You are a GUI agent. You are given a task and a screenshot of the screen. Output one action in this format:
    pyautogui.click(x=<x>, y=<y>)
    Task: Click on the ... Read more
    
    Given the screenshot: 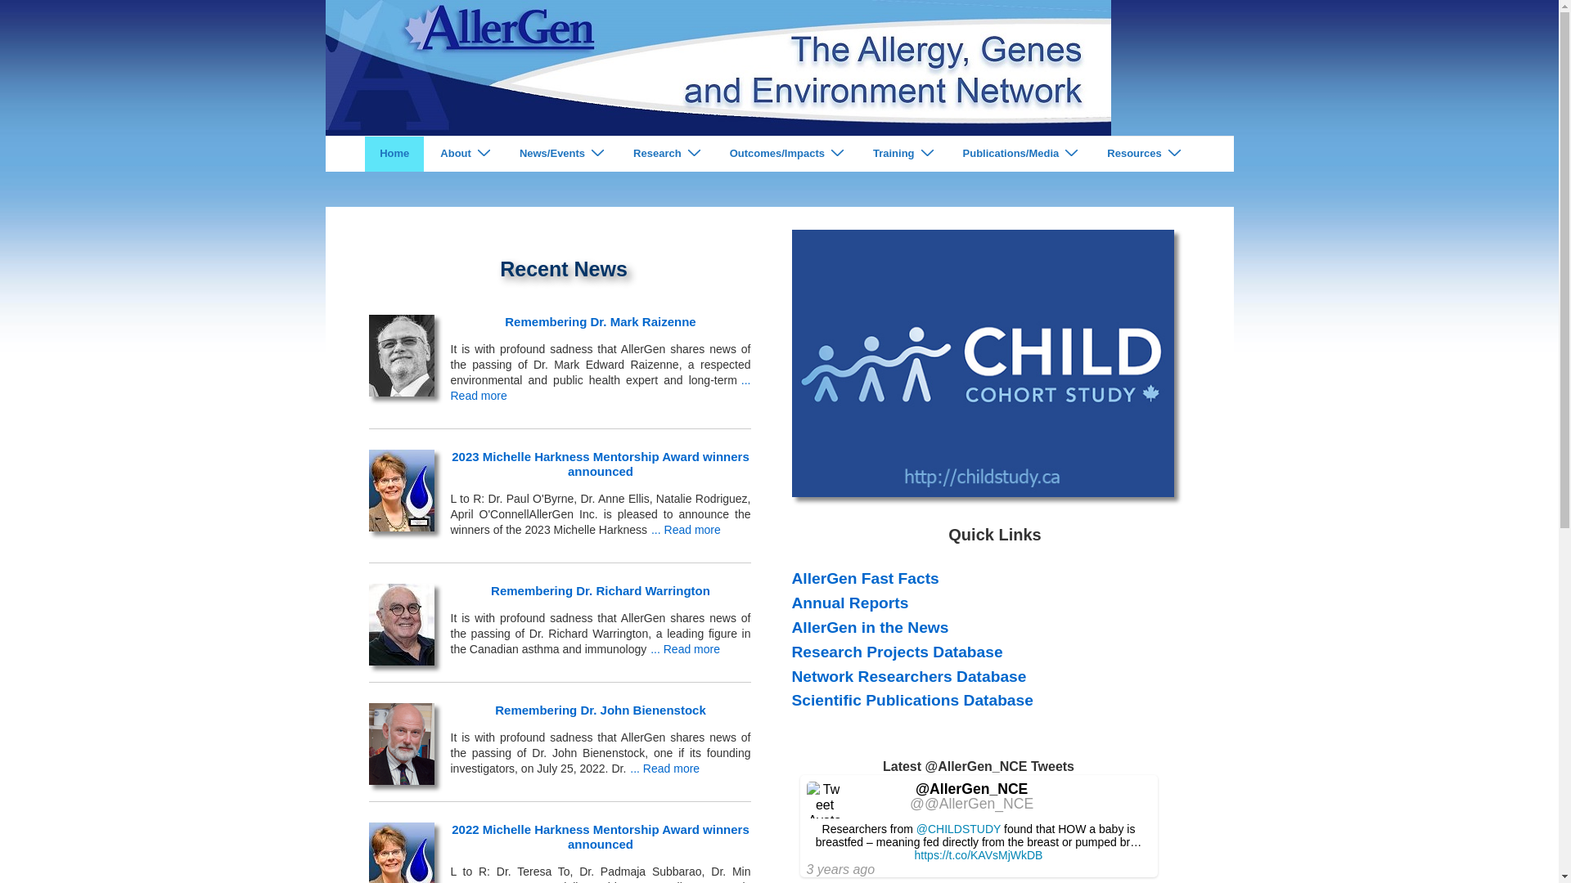 What is the action you would take?
    pyautogui.click(x=664, y=769)
    